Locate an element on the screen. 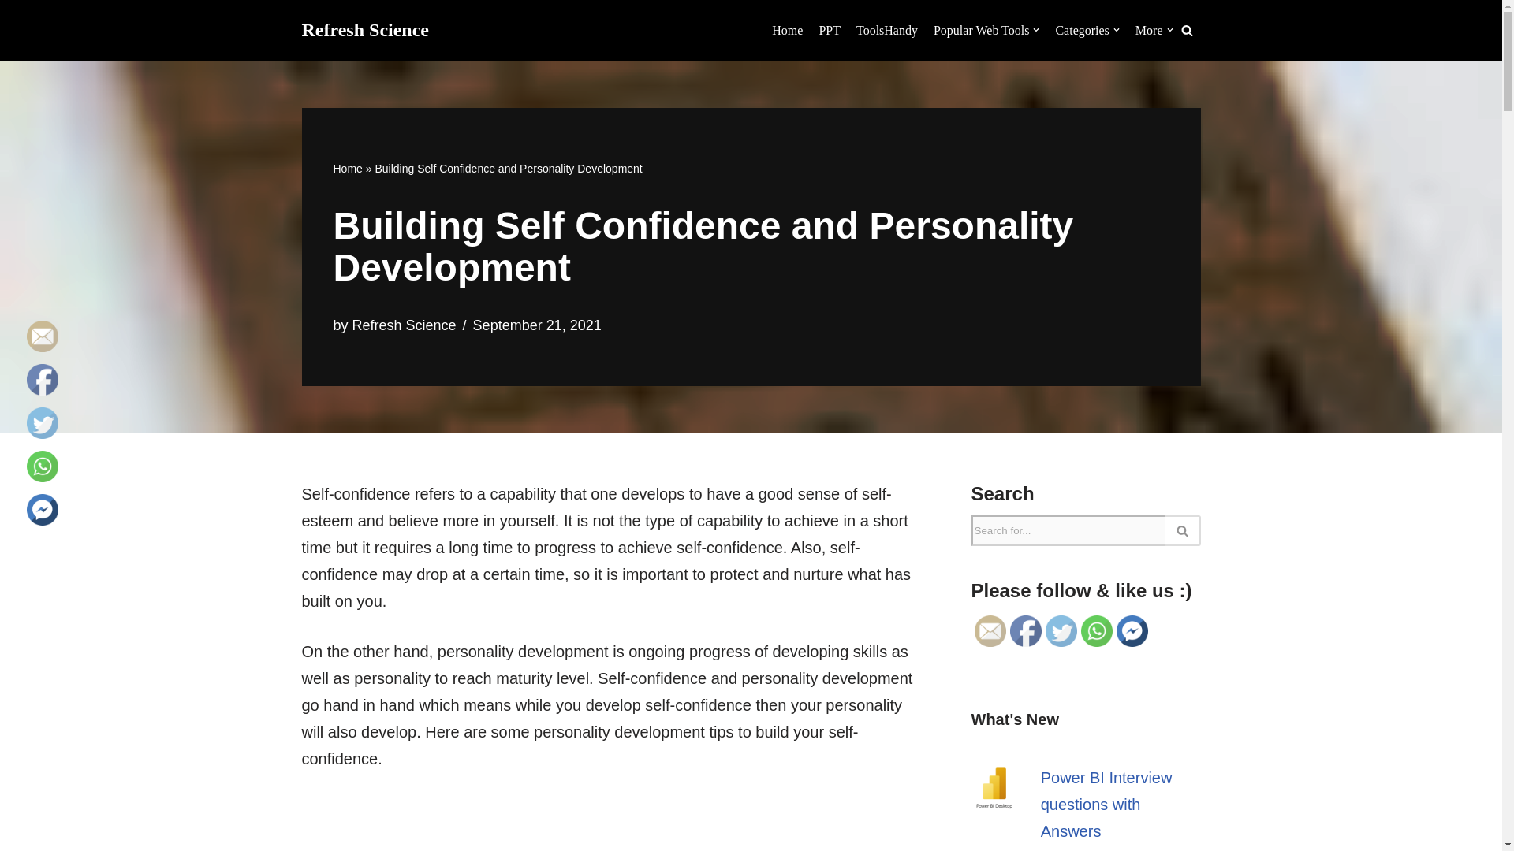  Advertisement is located at coordinates (612, 823).